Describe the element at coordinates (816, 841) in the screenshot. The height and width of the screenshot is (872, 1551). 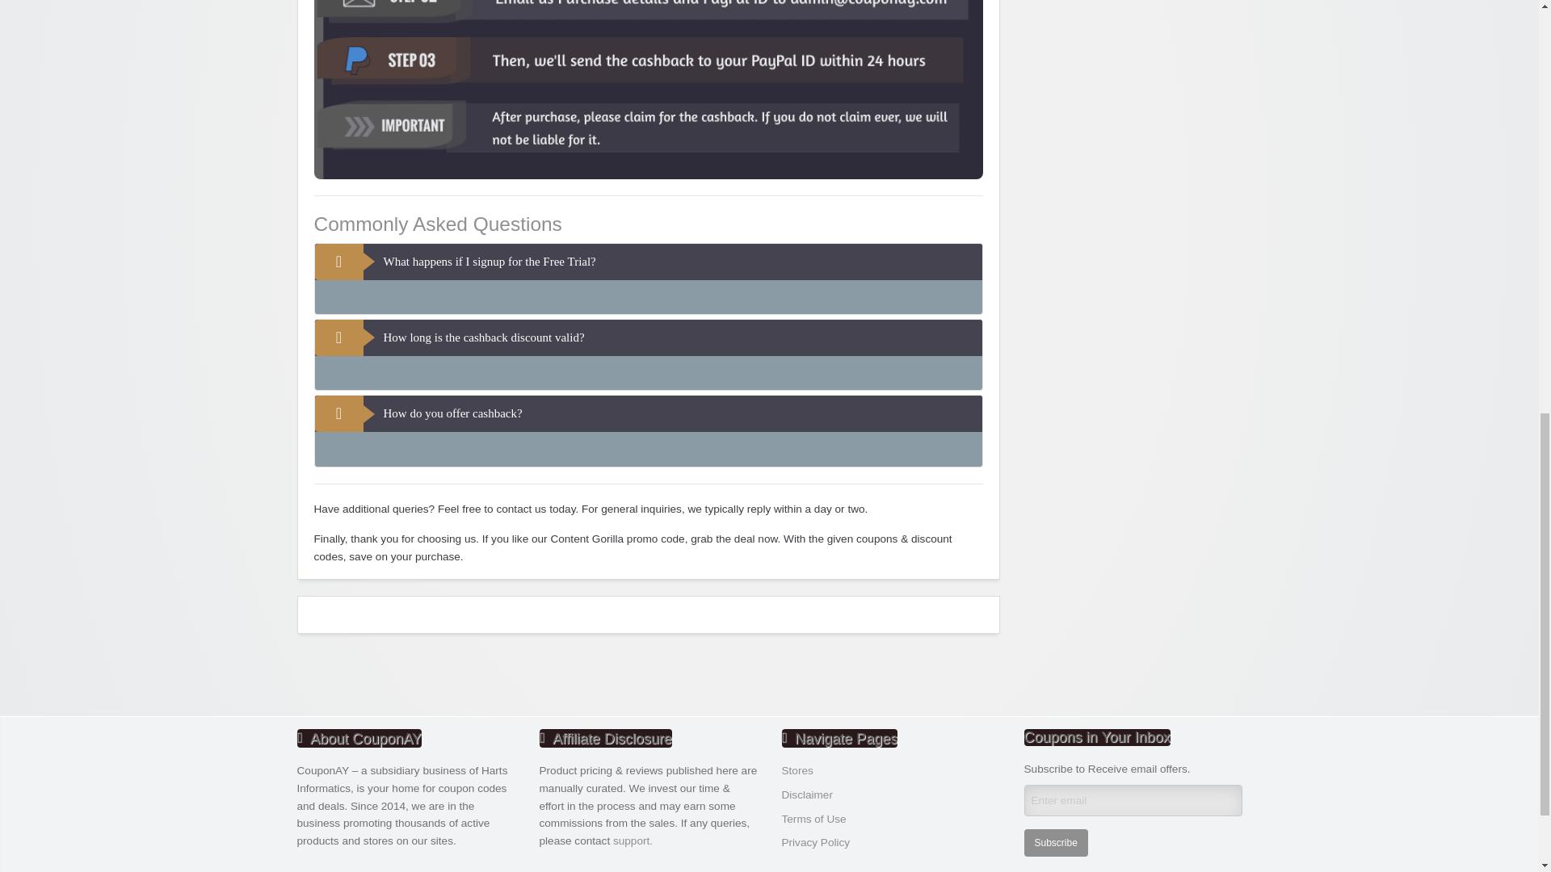
I see `Privacy Policy` at that location.